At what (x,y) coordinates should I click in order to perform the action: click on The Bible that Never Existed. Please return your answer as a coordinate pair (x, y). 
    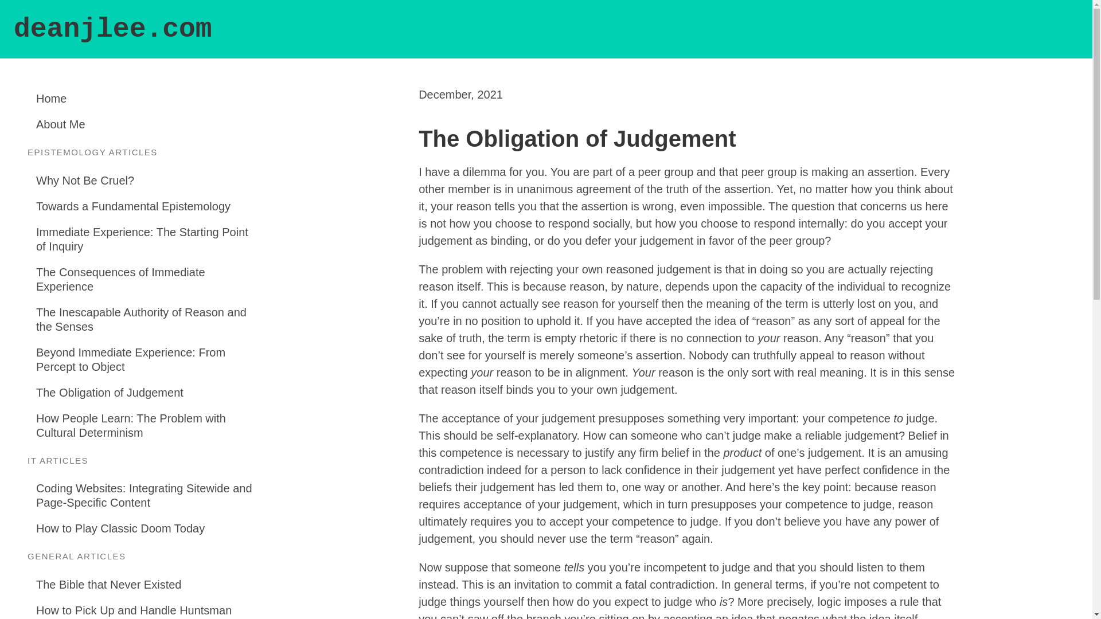
    Looking at the image, I should click on (147, 585).